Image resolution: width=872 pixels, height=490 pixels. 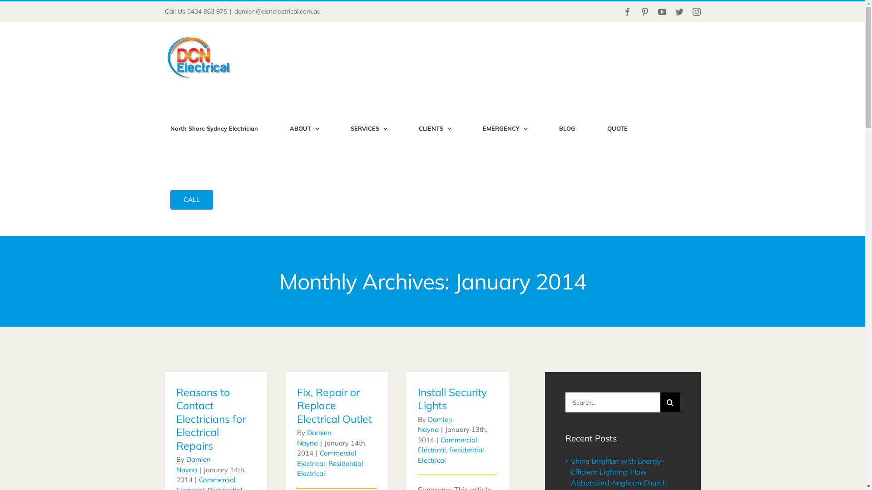 I want to click on Pinterest, so click(x=644, y=11).